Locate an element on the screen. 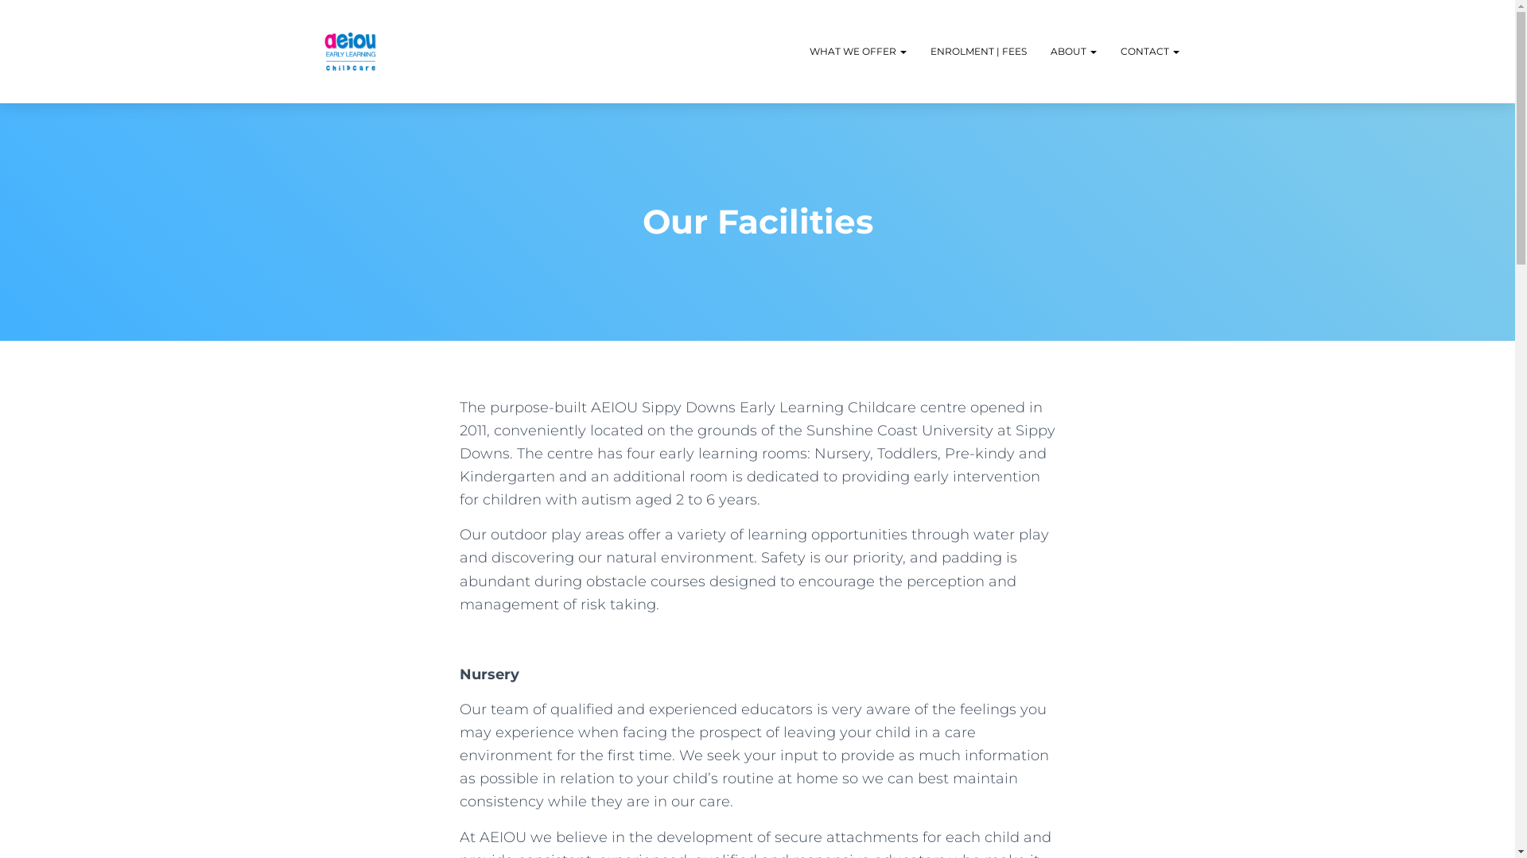 The image size is (1527, 858). ENROLMENT | FEES is located at coordinates (978, 52).